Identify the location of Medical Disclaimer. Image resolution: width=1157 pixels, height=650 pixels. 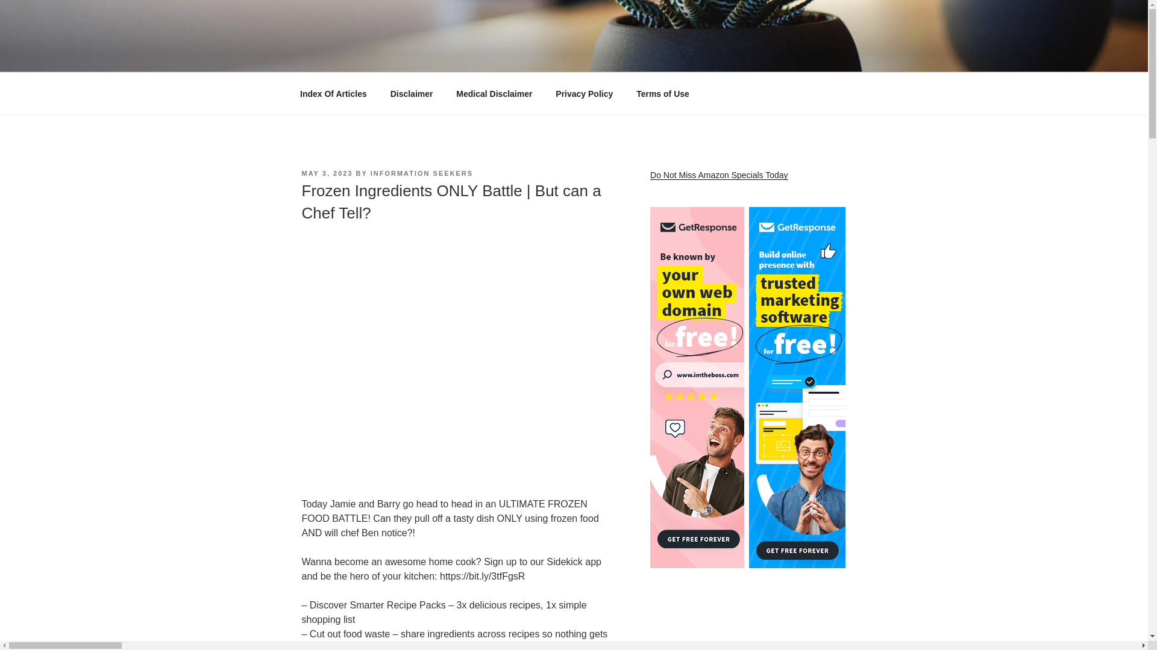
(494, 94).